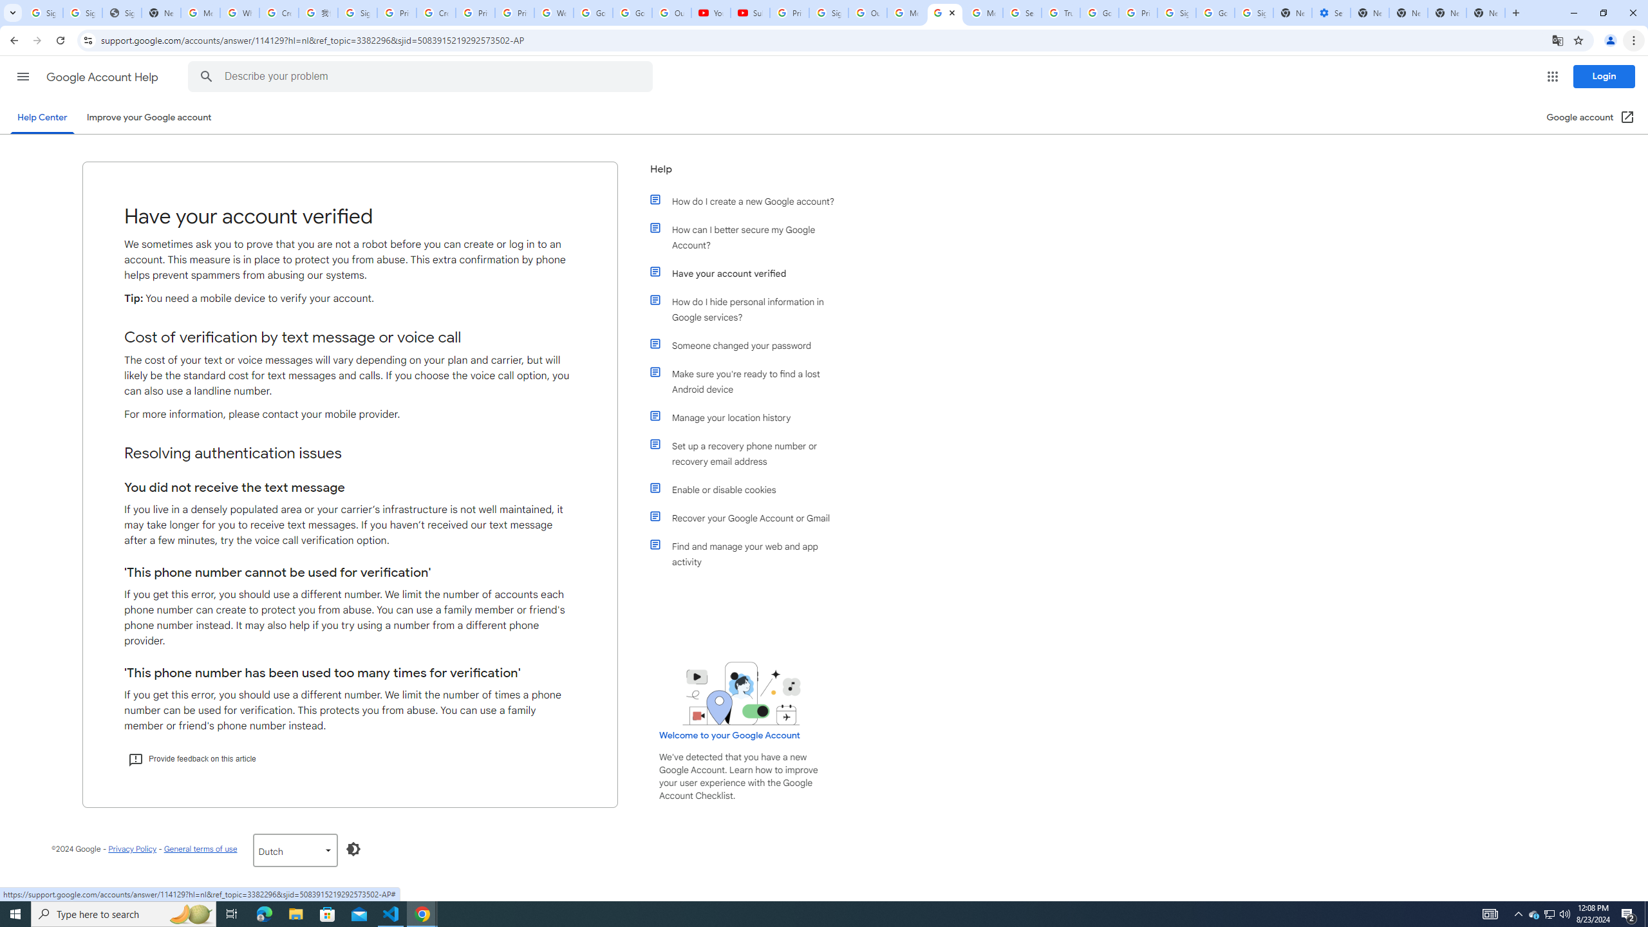 This screenshot has width=1648, height=927. Describe the element at coordinates (42, 117) in the screenshot. I see `Help Center` at that location.